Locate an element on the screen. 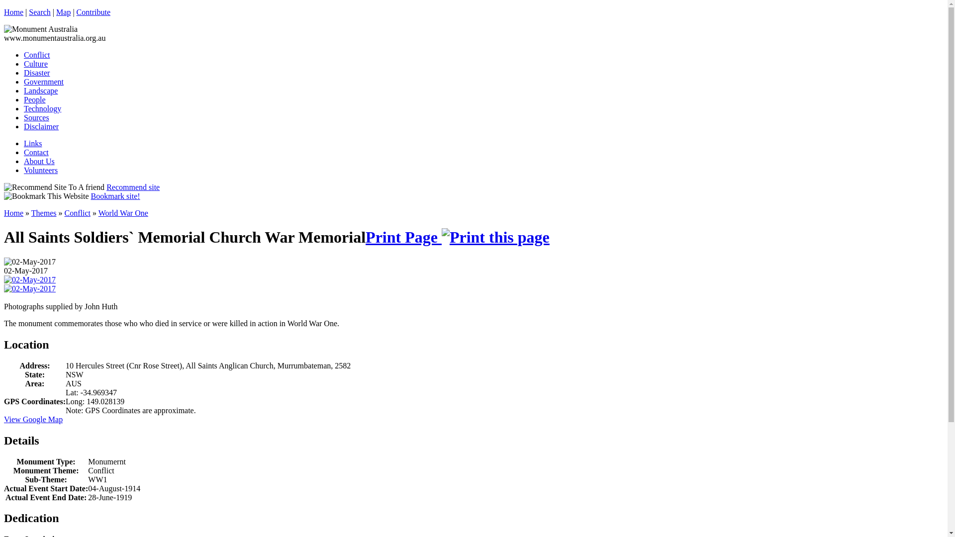 The width and height of the screenshot is (955, 537). Volunteers is located at coordinates (41, 170).